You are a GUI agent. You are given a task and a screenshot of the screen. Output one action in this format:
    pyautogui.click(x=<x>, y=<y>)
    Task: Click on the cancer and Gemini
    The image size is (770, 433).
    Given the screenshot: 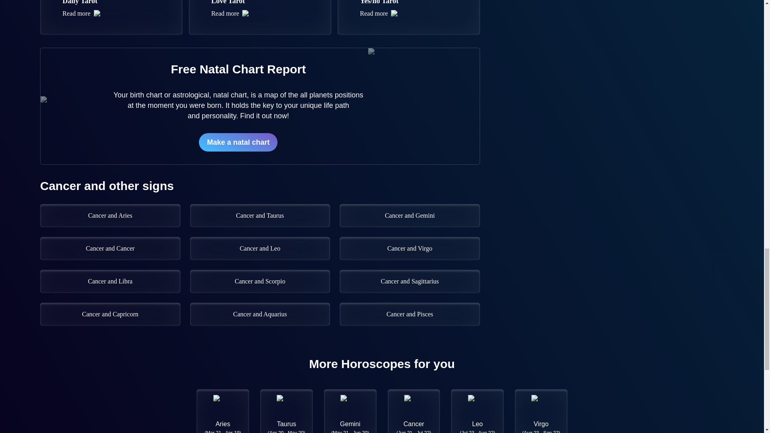 What is the action you would take?
    pyautogui.click(x=111, y=18)
    